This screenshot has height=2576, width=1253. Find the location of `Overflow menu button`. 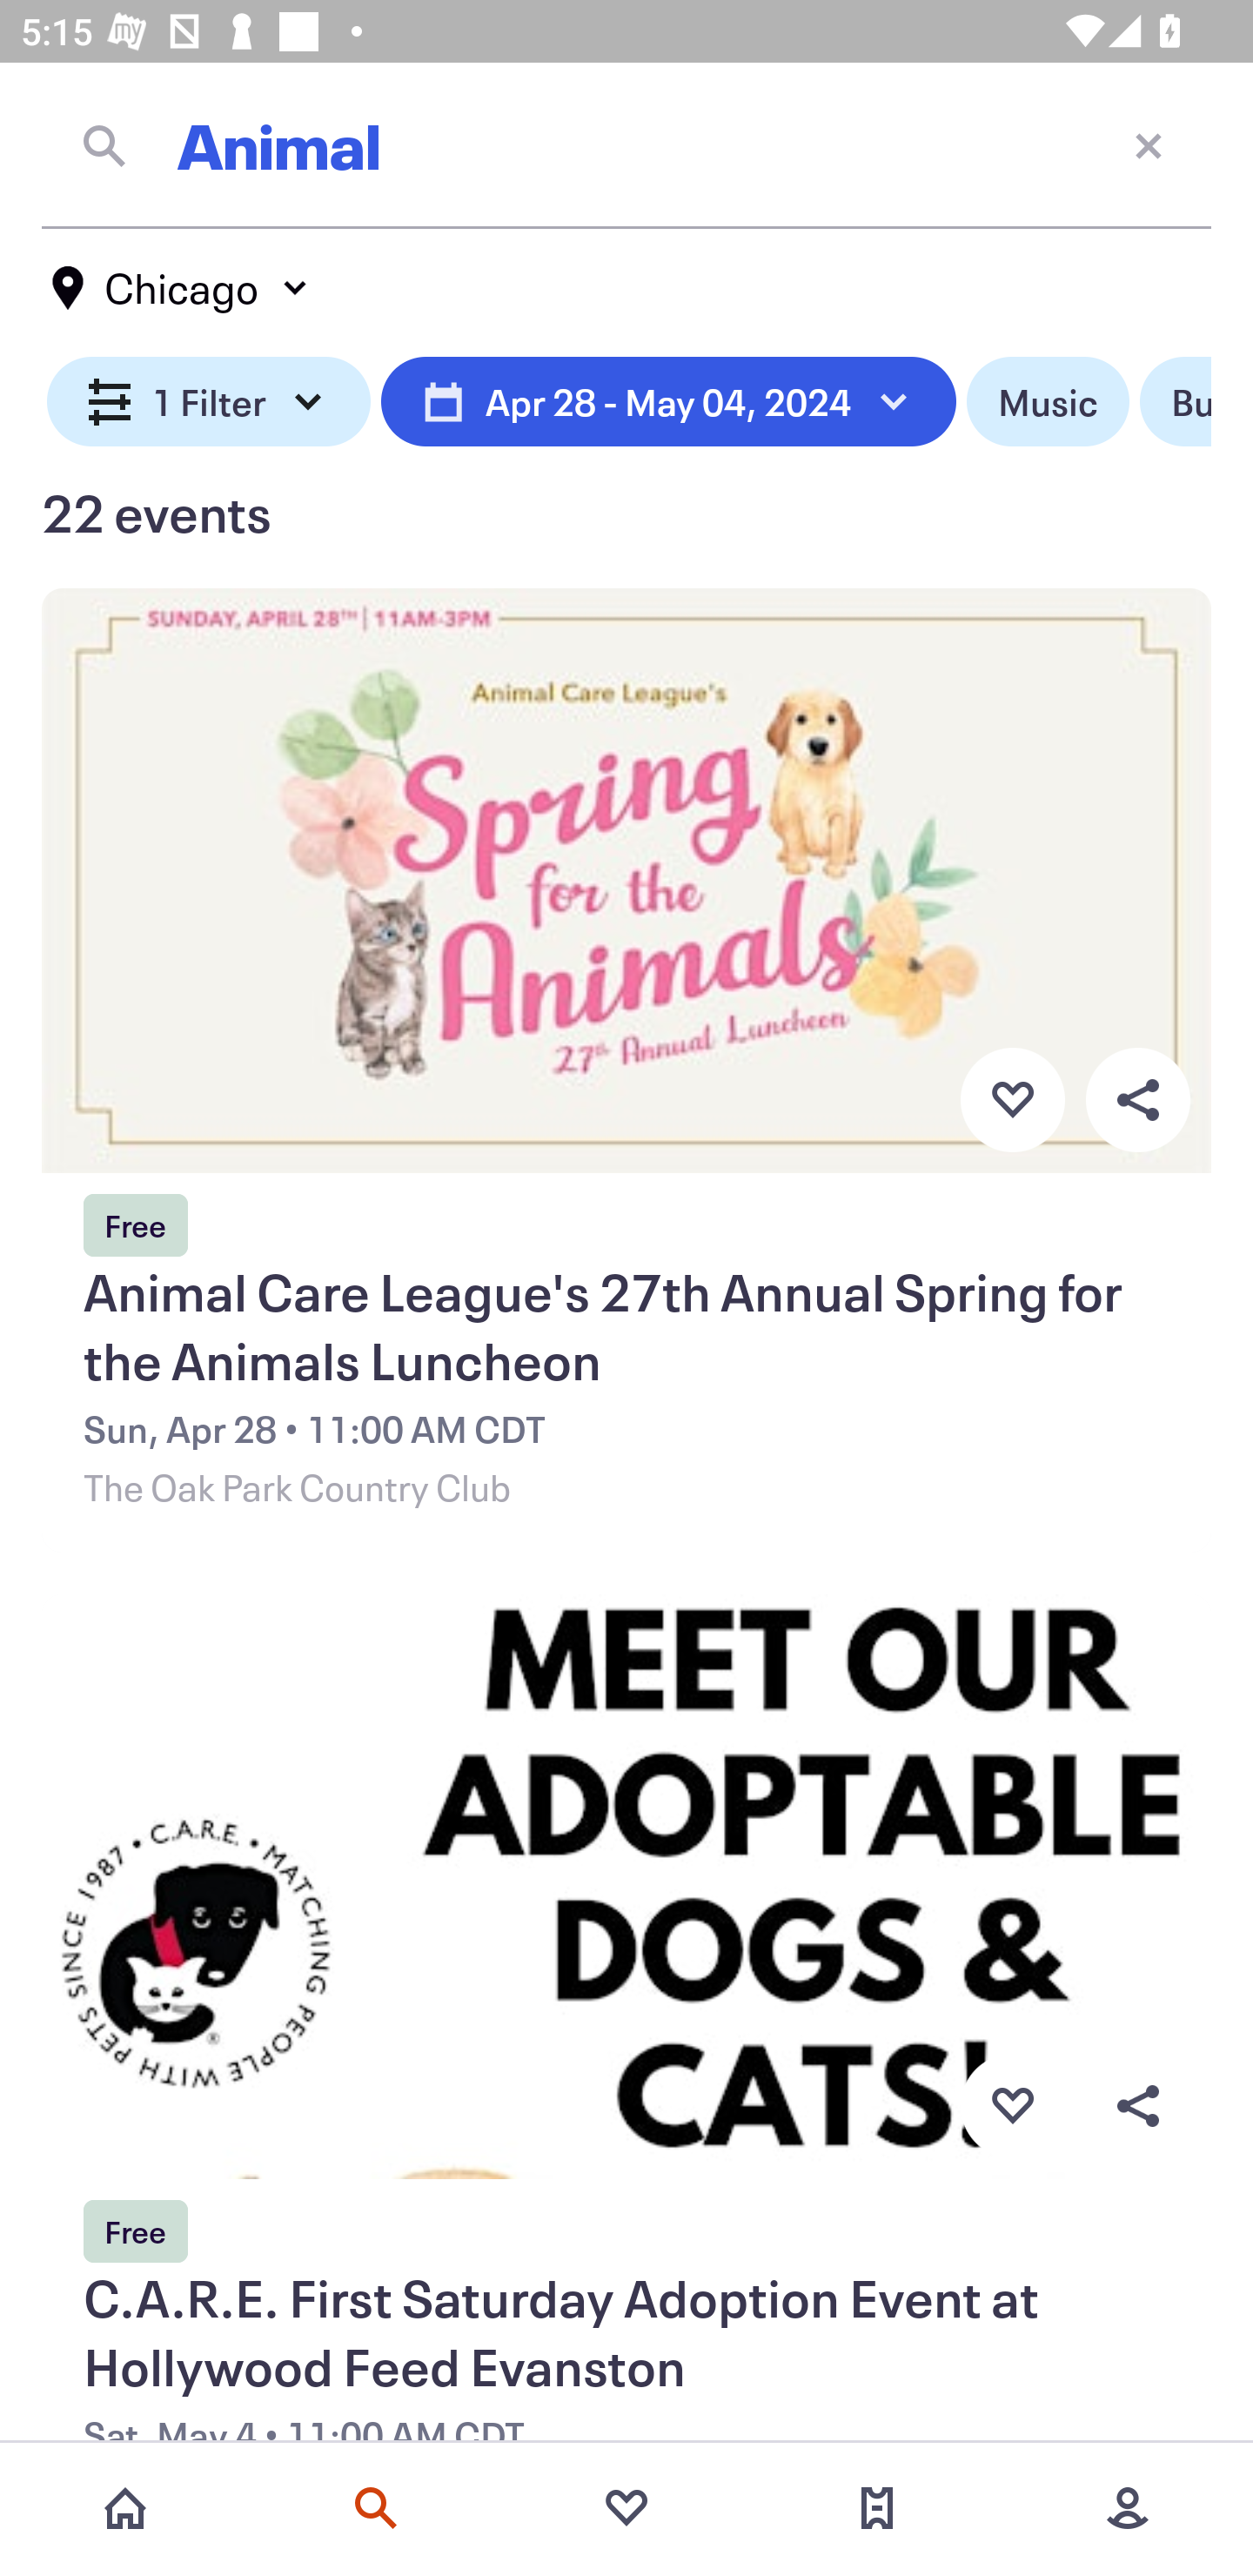

Overflow menu button is located at coordinates (1137, 2106).